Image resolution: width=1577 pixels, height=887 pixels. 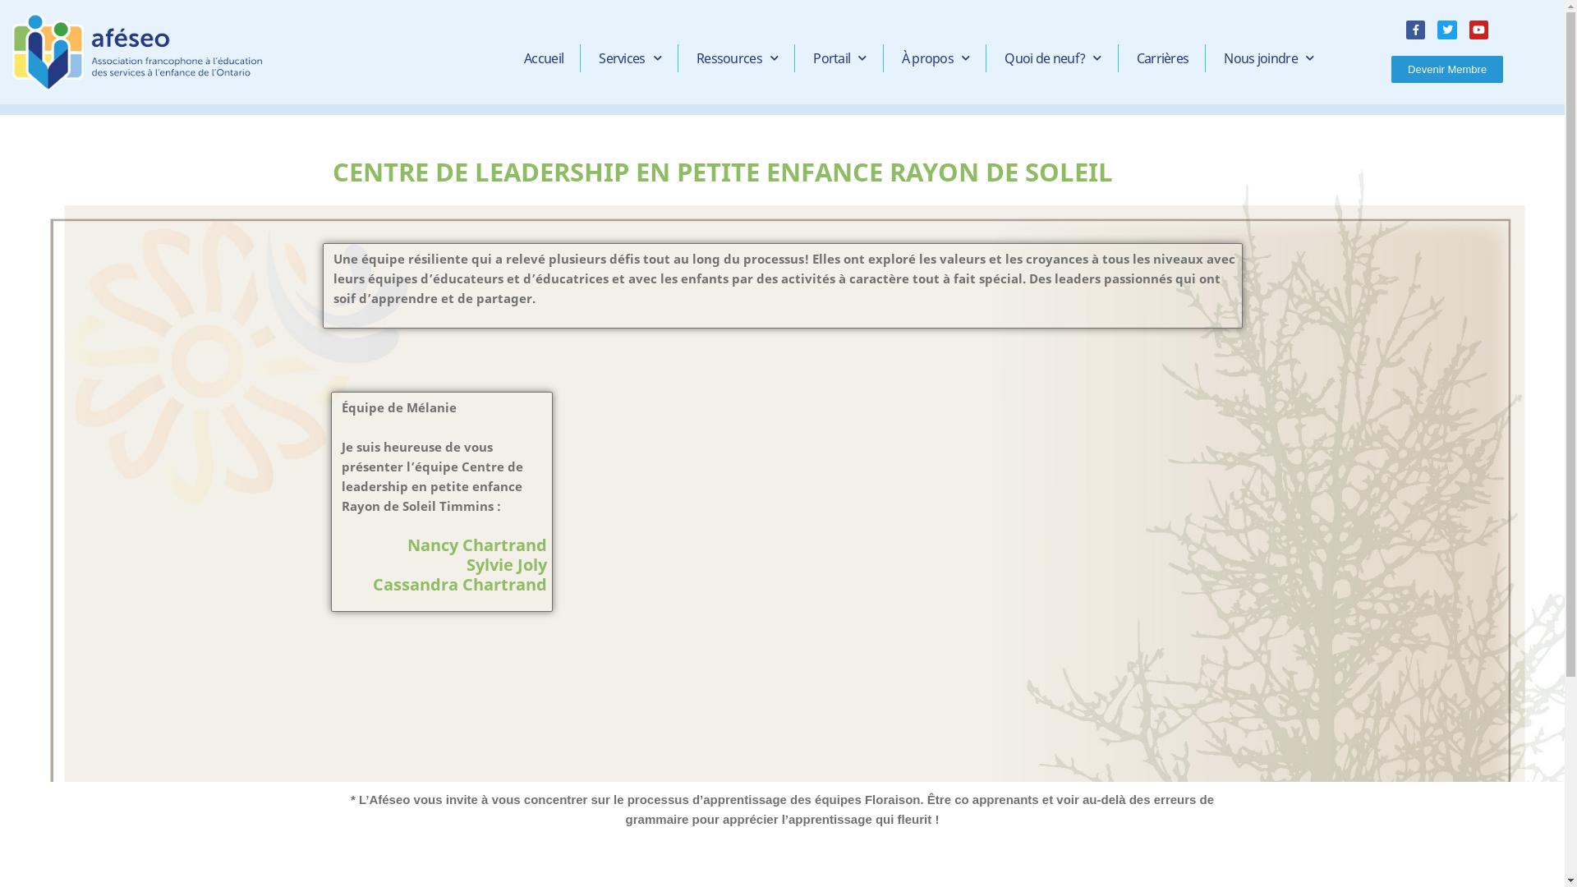 I want to click on Nous joindre, so click(x=1268, y=58).